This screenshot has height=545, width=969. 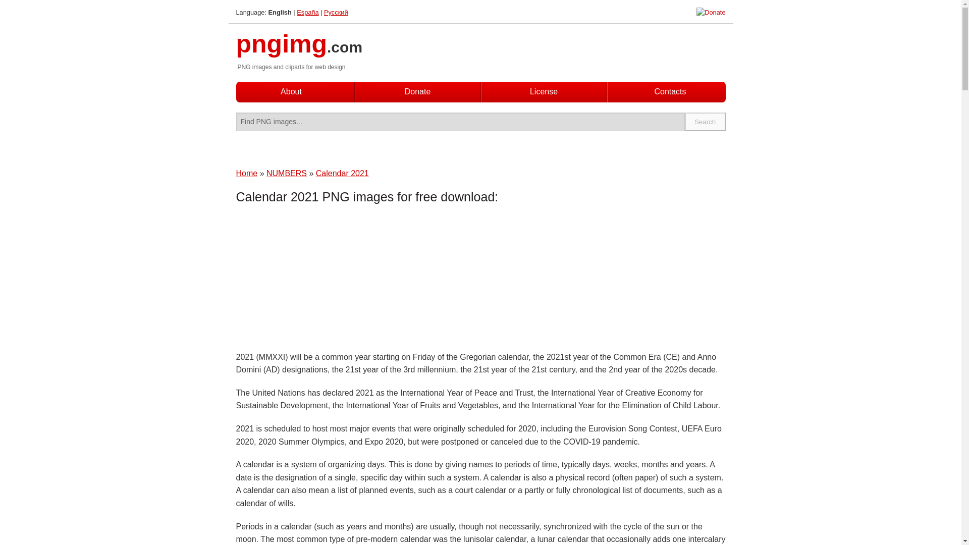 I want to click on Search, so click(x=706, y=122).